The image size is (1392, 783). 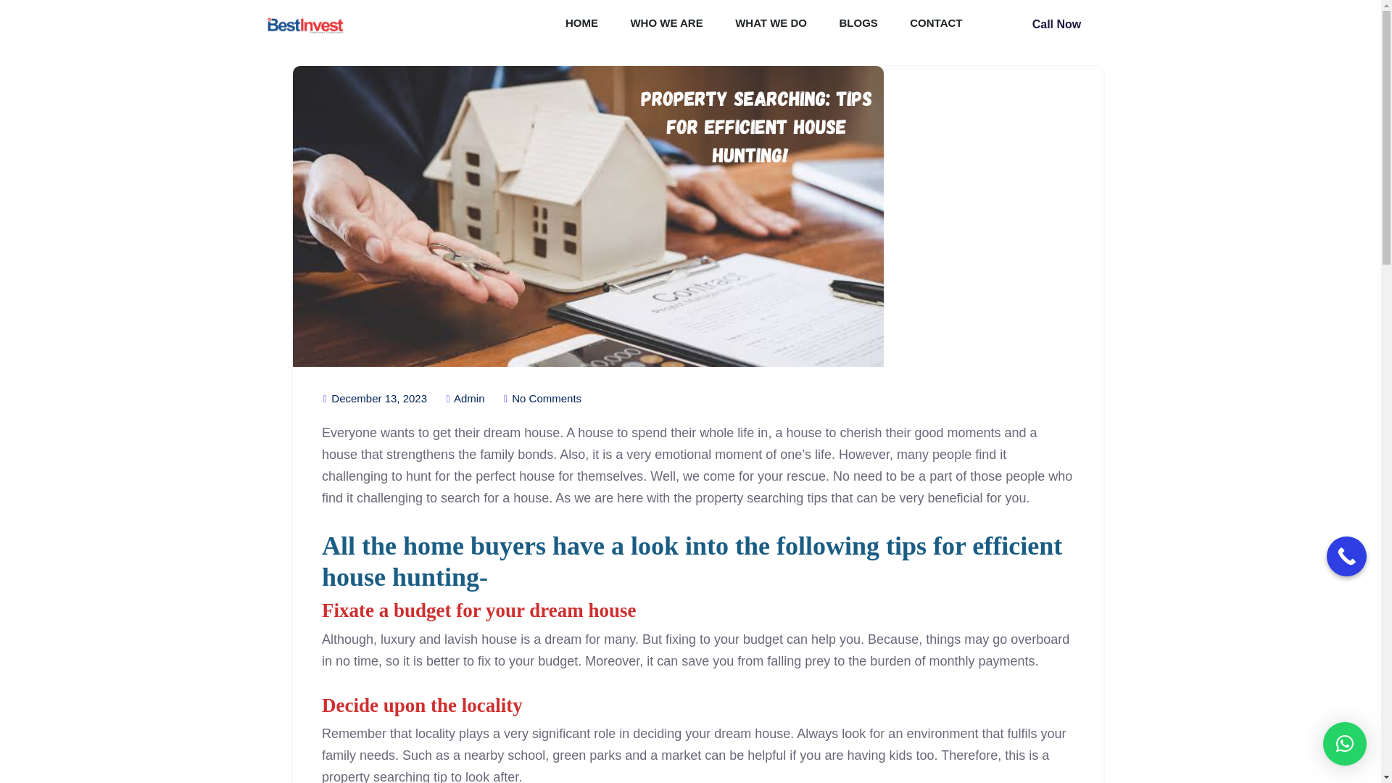 What do you see at coordinates (771, 25) in the screenshot?
I see `What We Do` at bounding box center [771, 25].